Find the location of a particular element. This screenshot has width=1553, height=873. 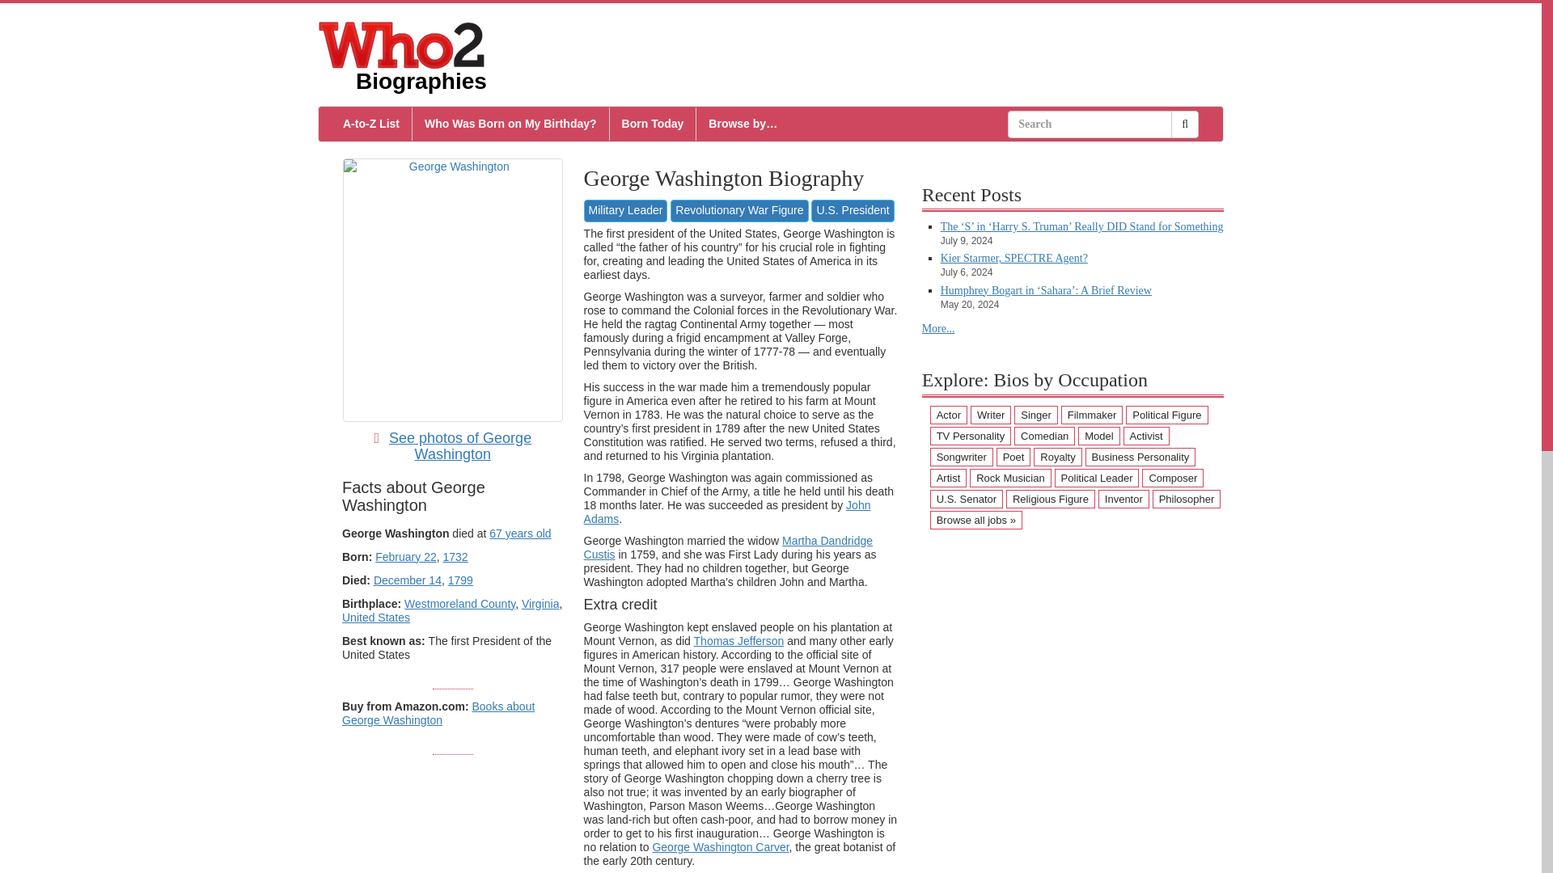

Who Was Born on My Birthday? is located at coordinates (510, 123).